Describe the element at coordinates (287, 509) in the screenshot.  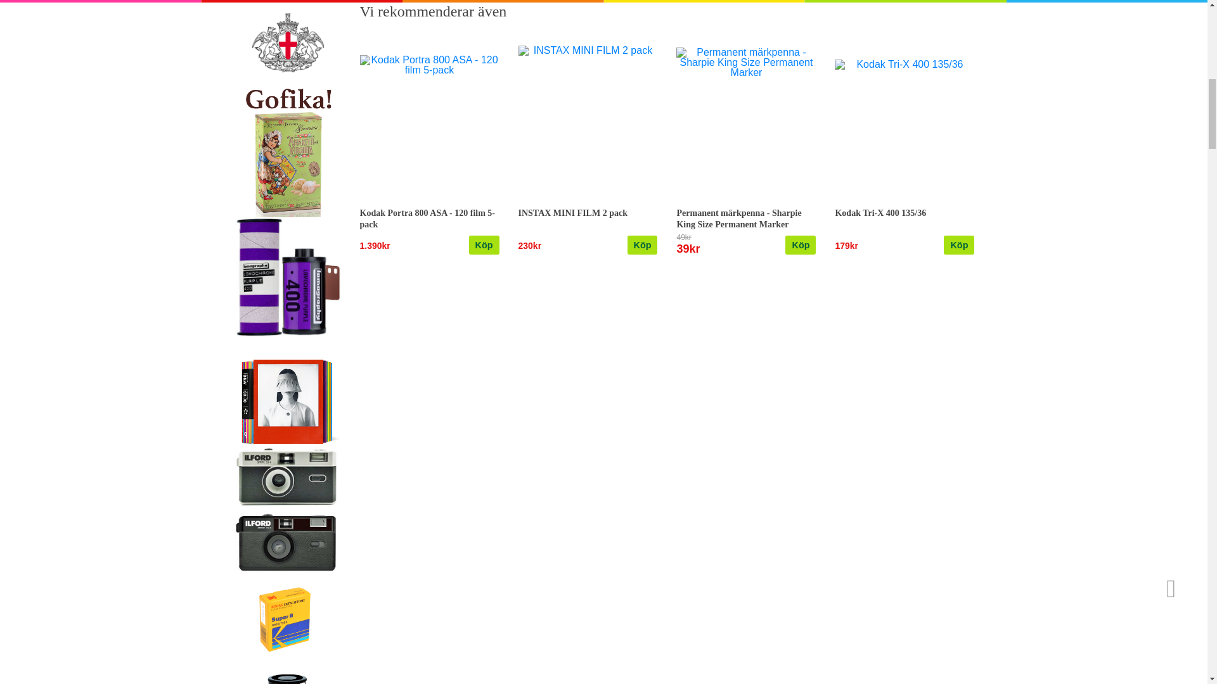
I see `ILFORD Sprite 35-II` at that location.